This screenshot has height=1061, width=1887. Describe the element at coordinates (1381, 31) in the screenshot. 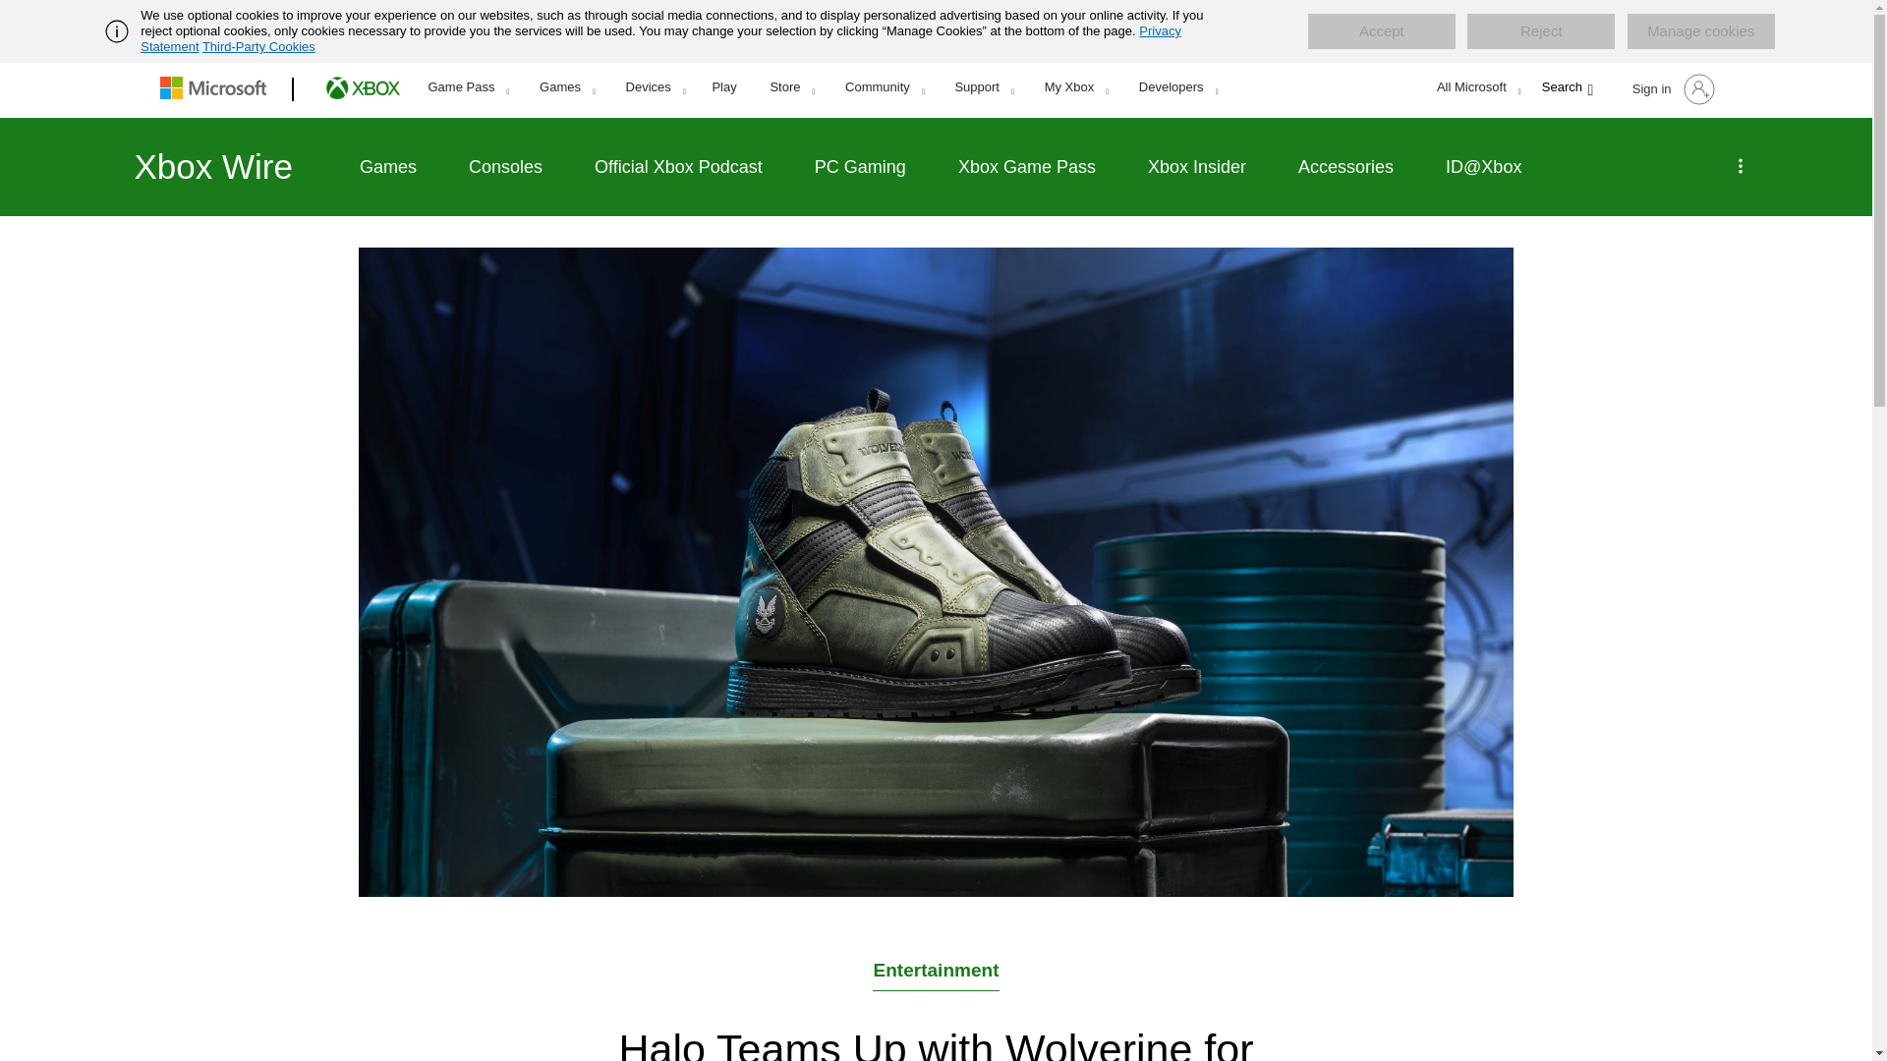

I see `Accept` at that location.